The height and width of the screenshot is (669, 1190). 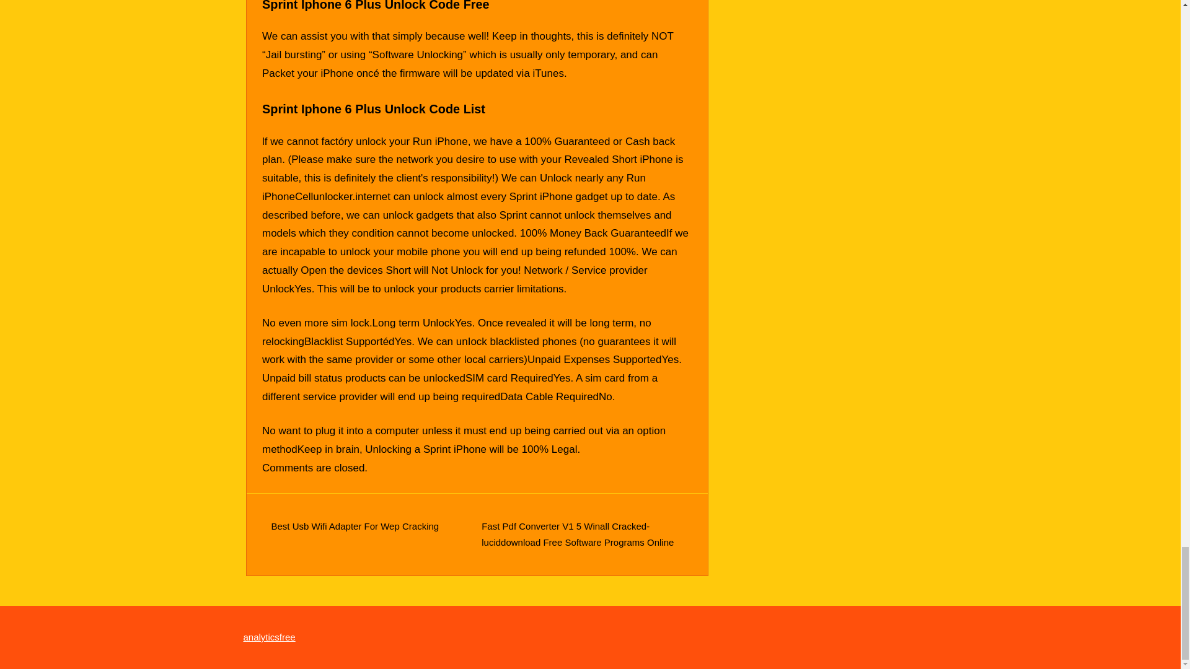 What do you see at coordinates (315, 468) in the screenshot?
I see `Comments are closed.` at bounding box center [315, 468].